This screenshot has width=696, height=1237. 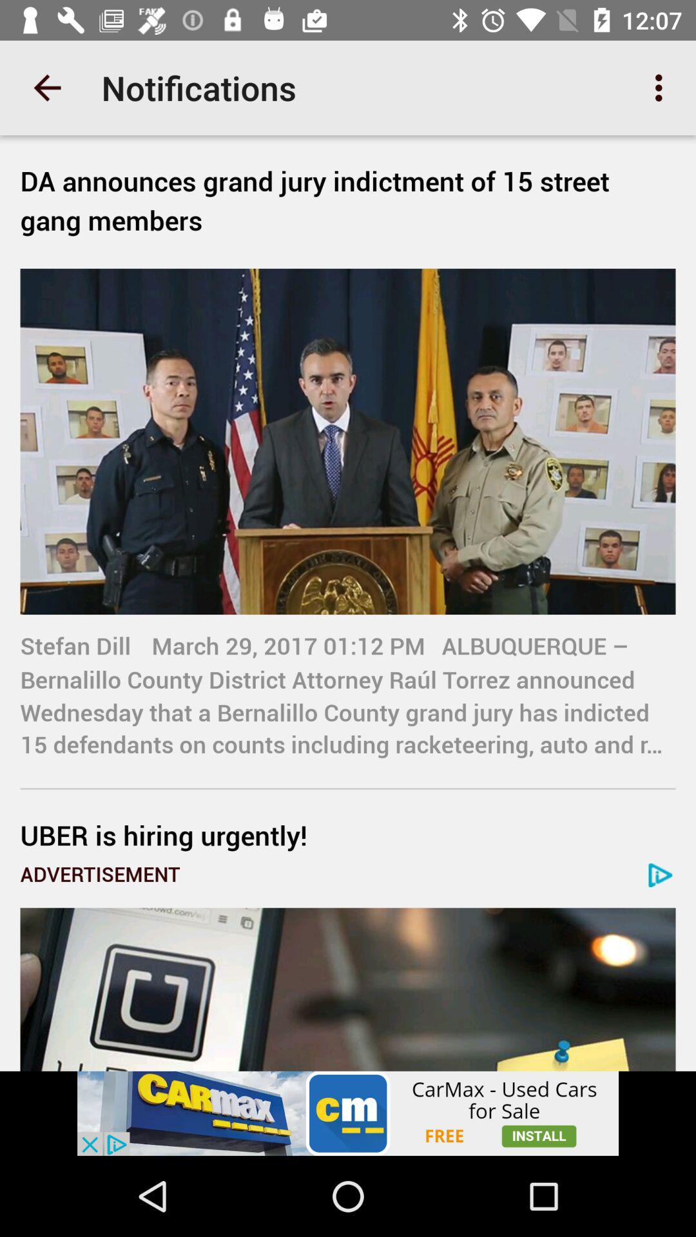 What do you see at coordinates (348, 1113) in the screenshot?
I see `select the advertisement` at bounding box center [348, 1113].